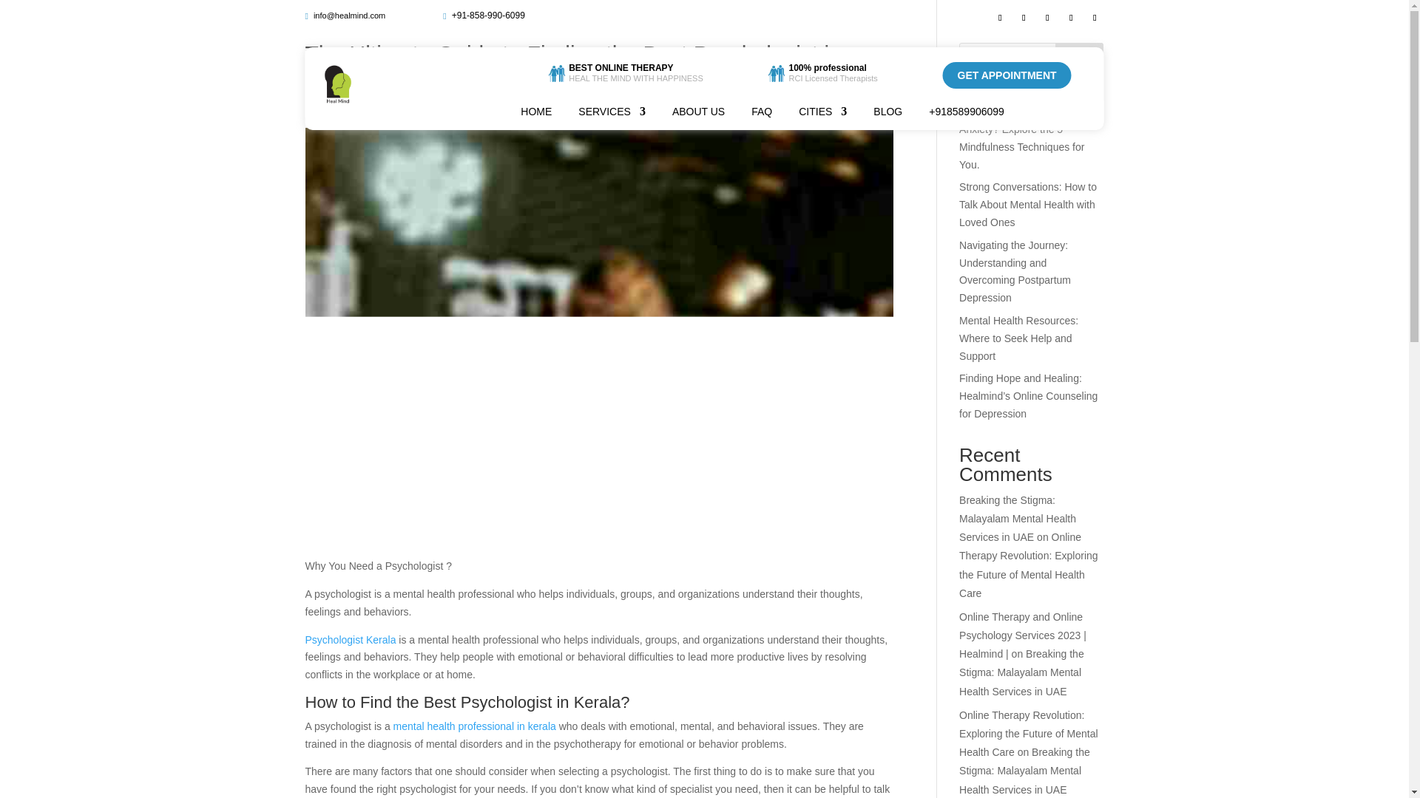 Image resolution: width=1420 pixels, height=798 pixels. What do you see at coordinates (762, 114) in the screenshot?
I see `FAQ` at bounding box center [762, 114].